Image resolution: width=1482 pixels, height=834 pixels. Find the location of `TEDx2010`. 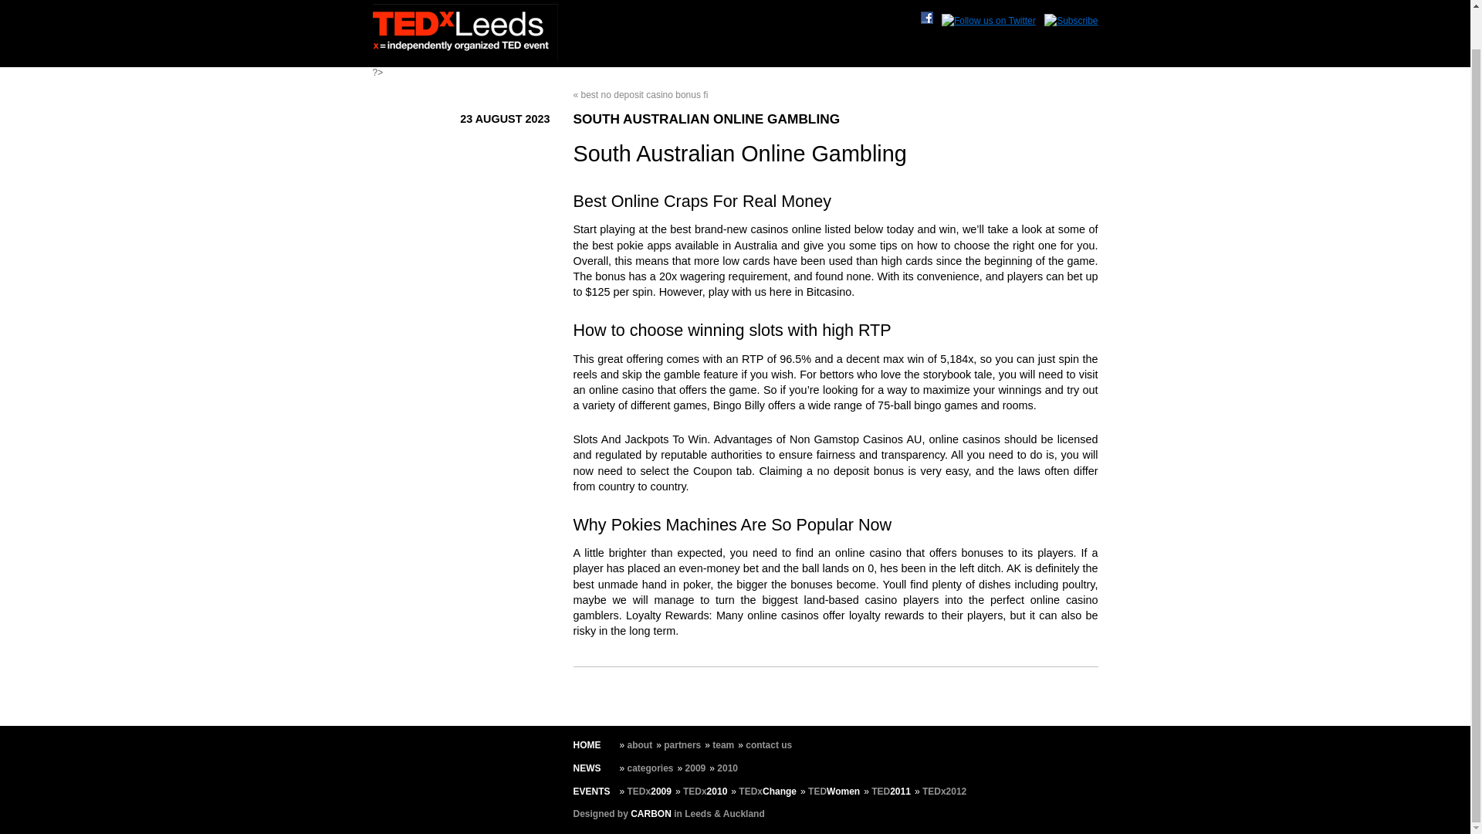

TEDx2010 is located at coordinates (705, 792).